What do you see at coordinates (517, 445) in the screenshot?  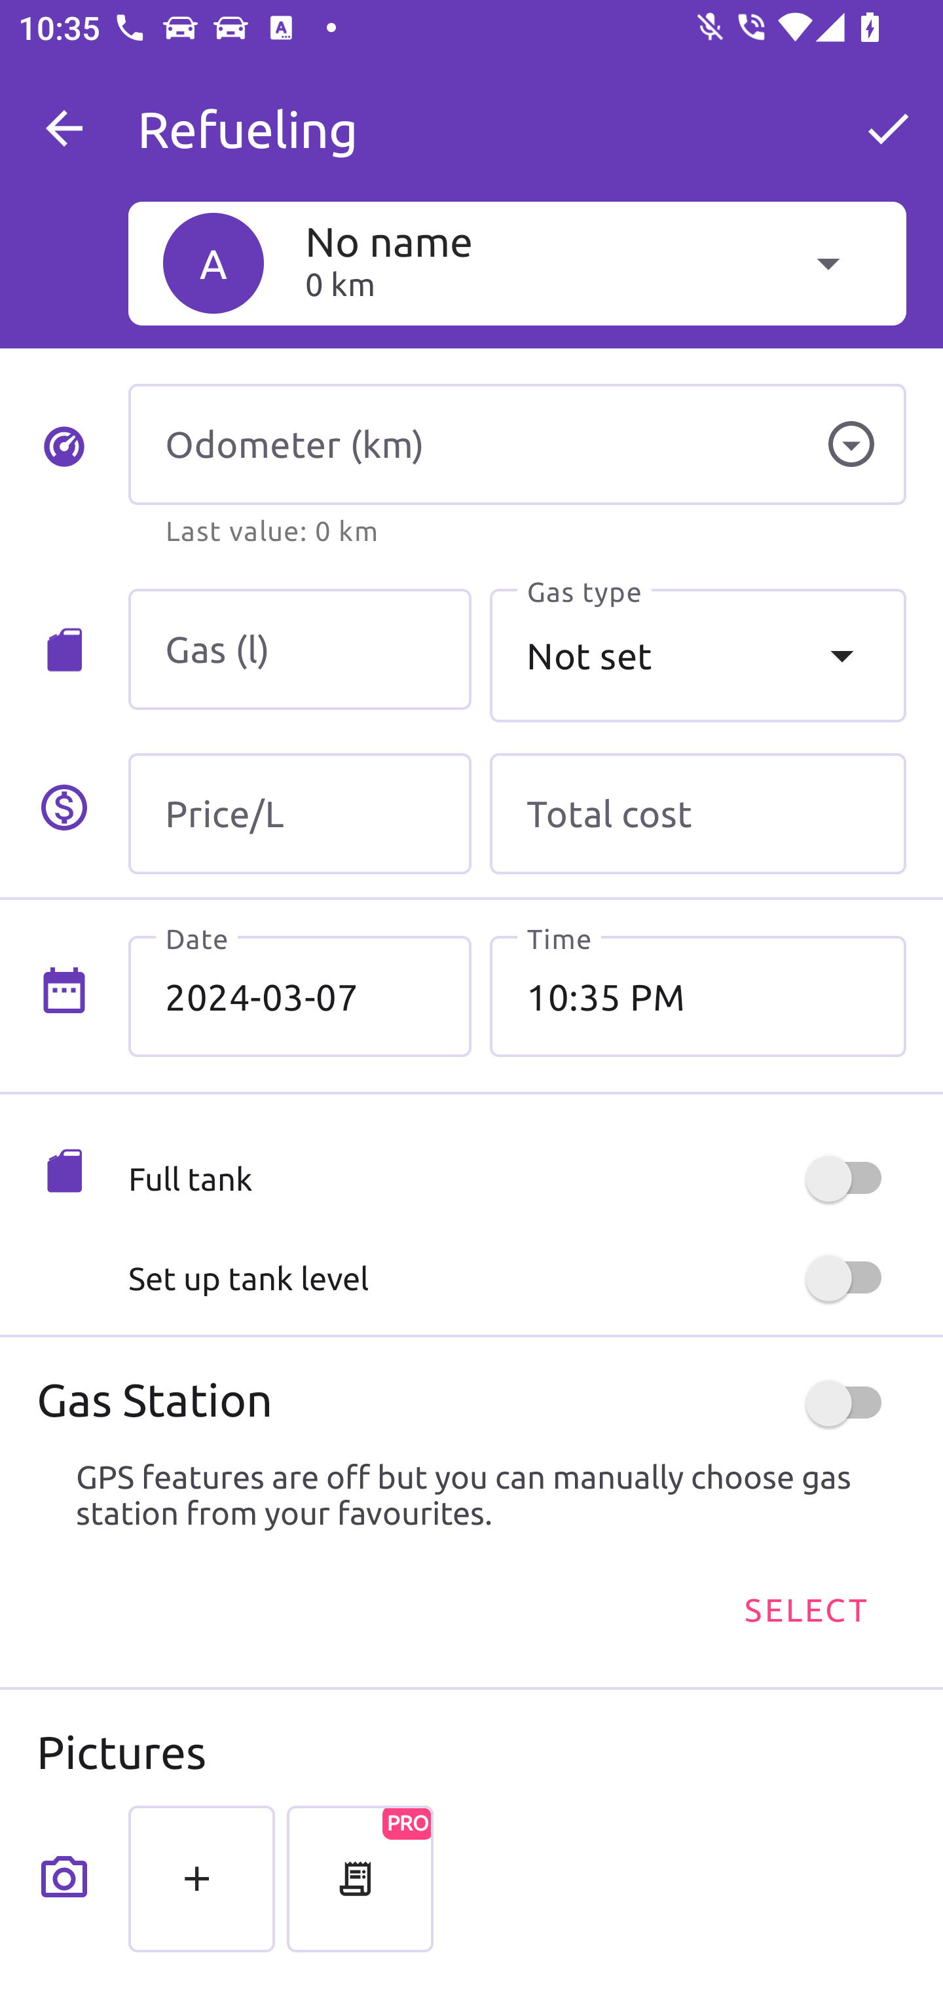 I see `Odometer (km)` at bounding box center [517, 445].